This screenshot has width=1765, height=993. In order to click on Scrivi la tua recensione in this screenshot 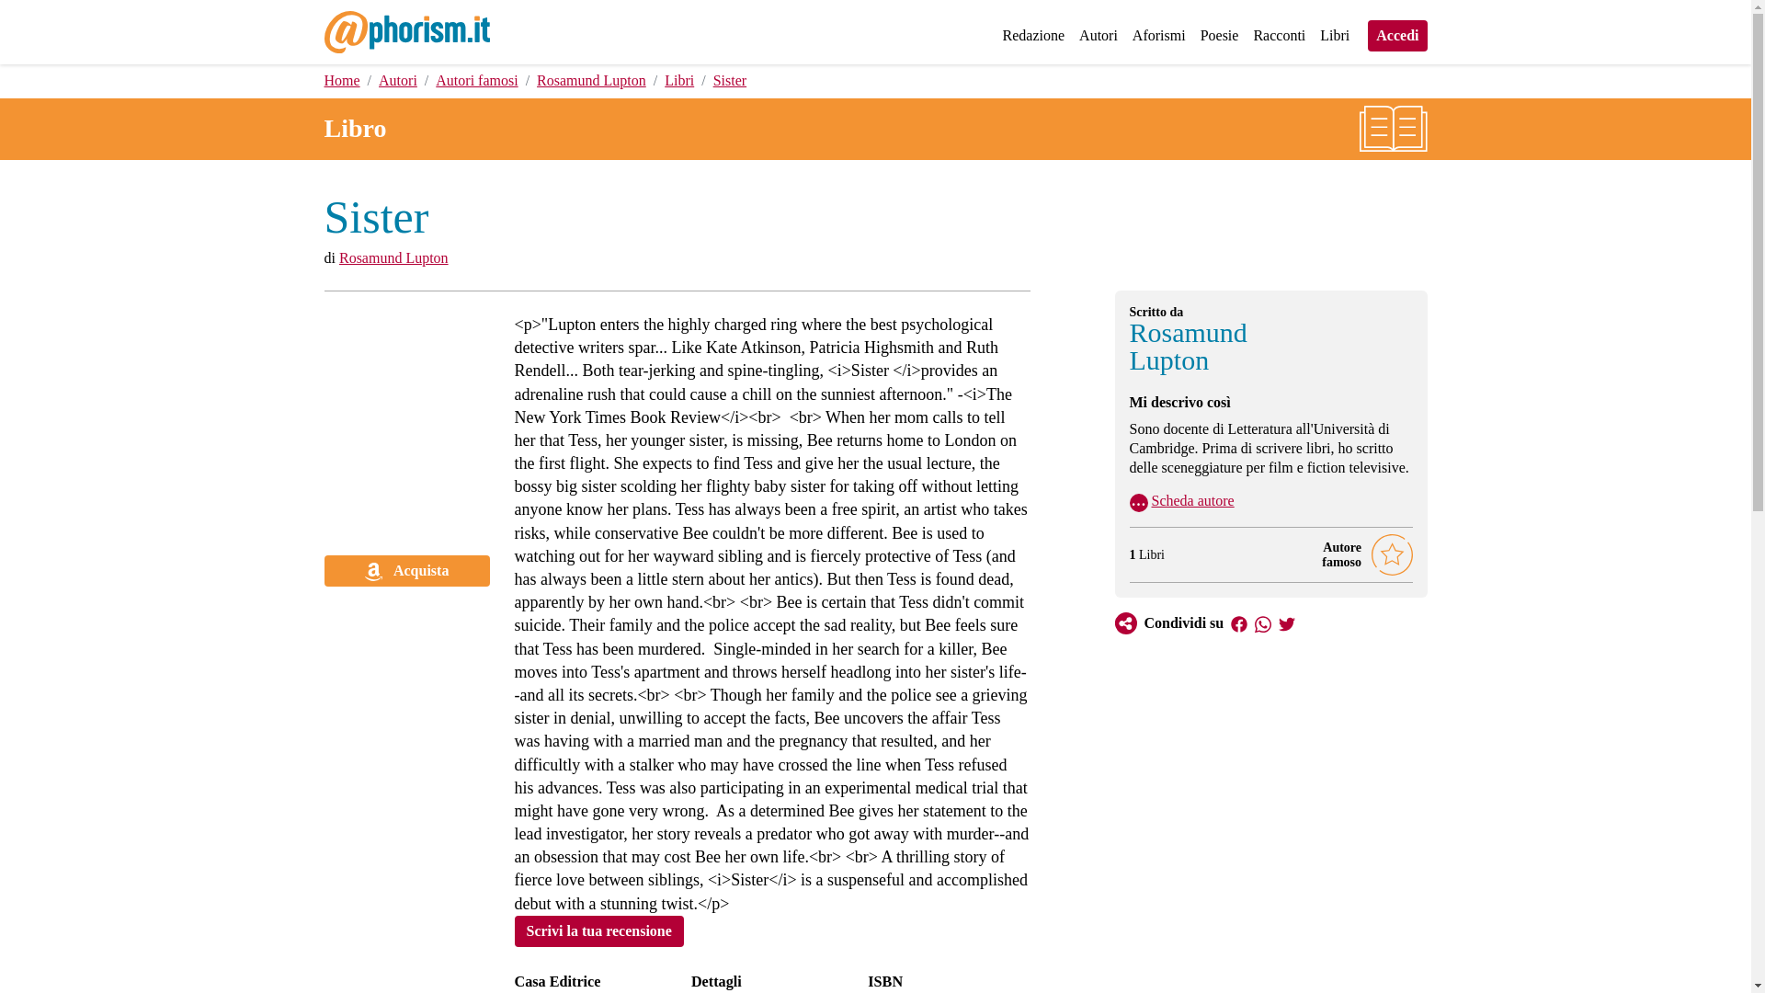, I will do `click(599, 930)`.